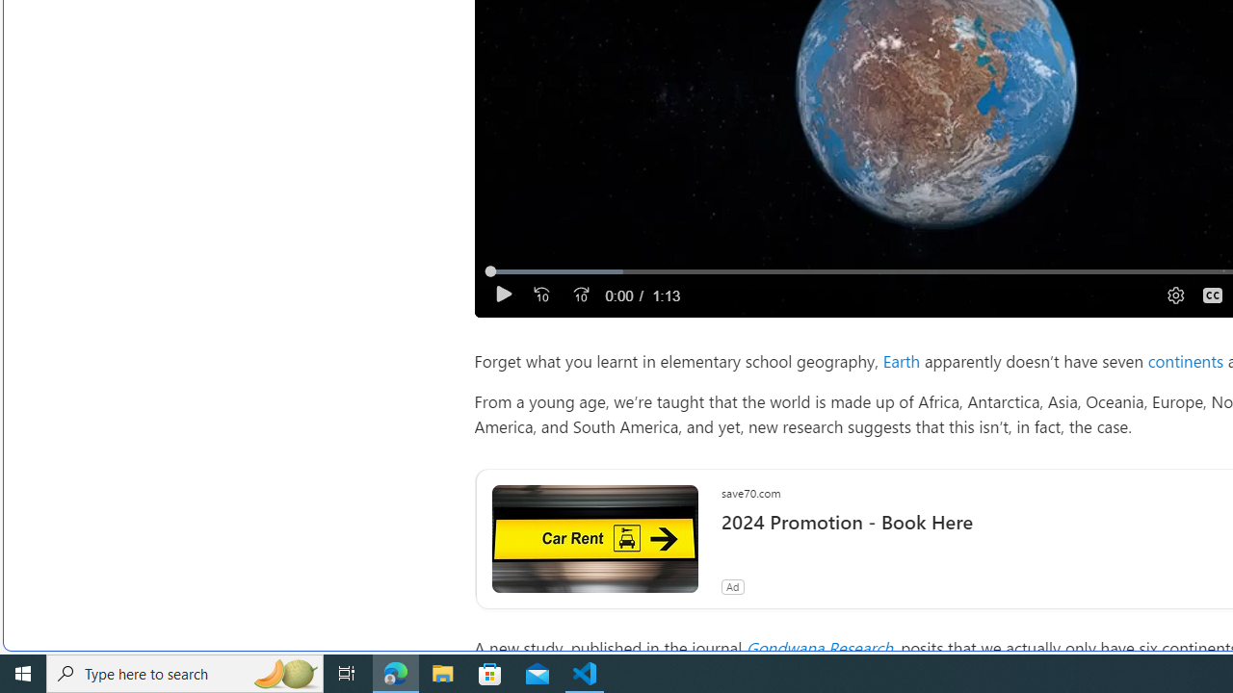  Describe the element at coordinates (541, 295) in the screenshot. I see `Seek Back` at that location.